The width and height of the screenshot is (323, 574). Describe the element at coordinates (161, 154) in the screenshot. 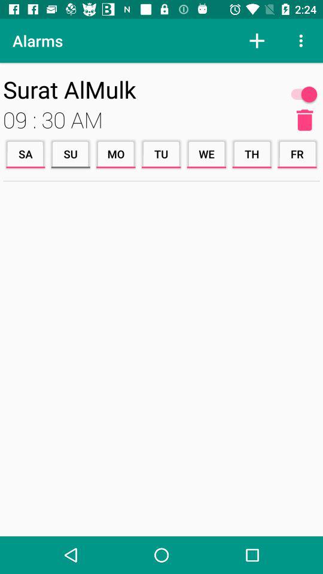

I see `scroll until tu icon` at that location.